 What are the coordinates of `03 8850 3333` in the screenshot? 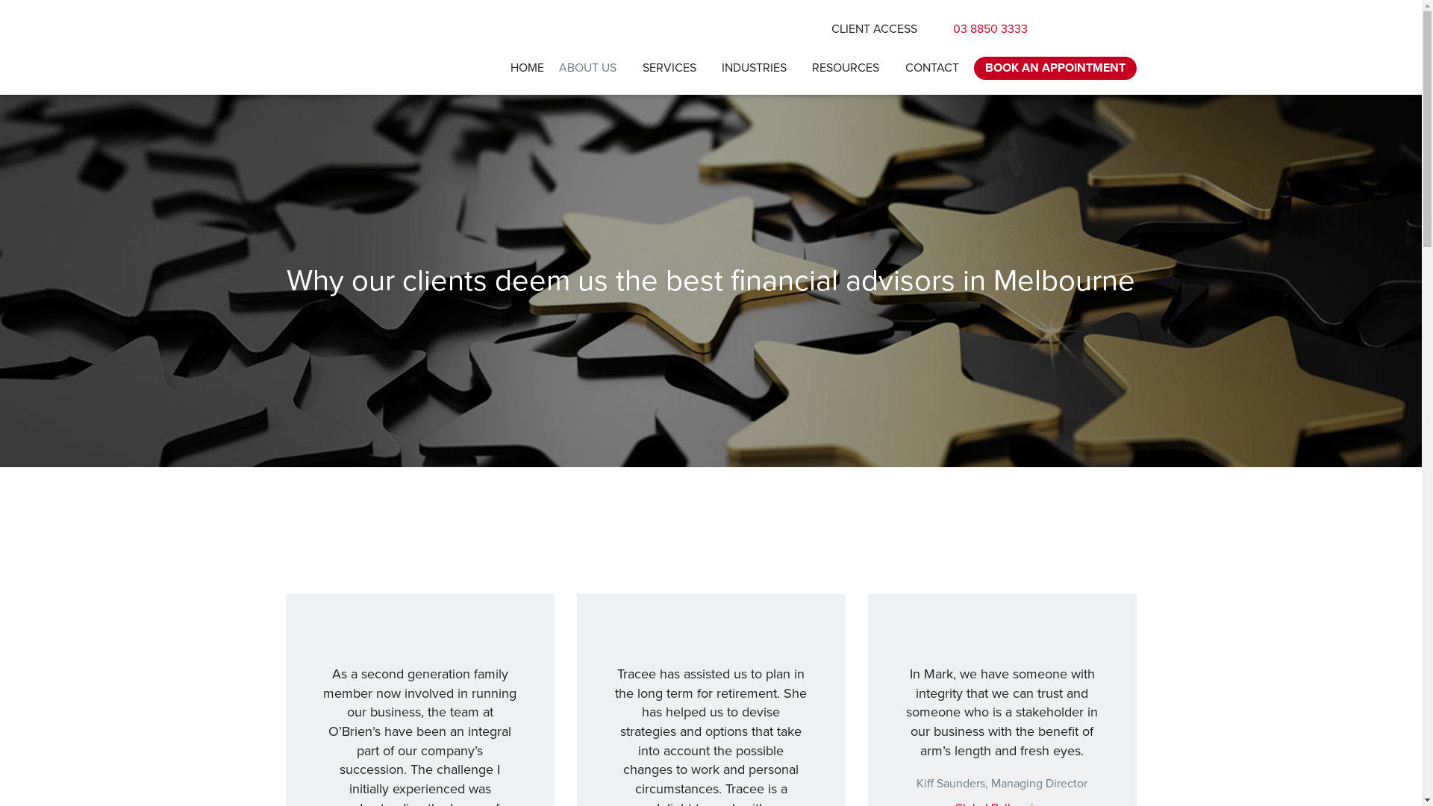 It's located at (983, 30).